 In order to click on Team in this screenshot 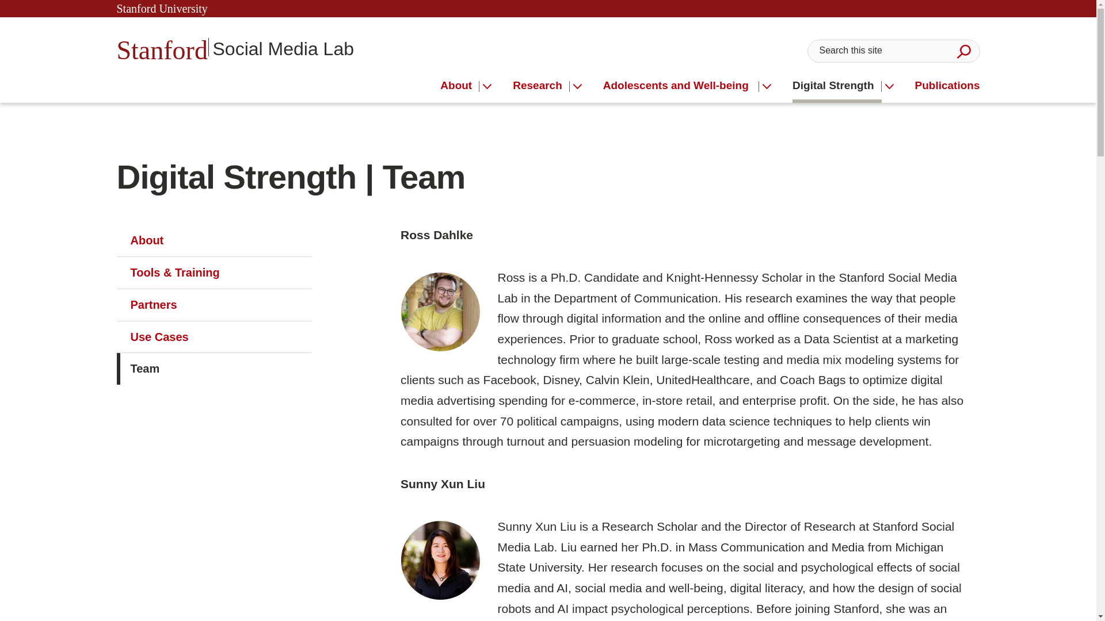, I will do `click(214, 369)`.